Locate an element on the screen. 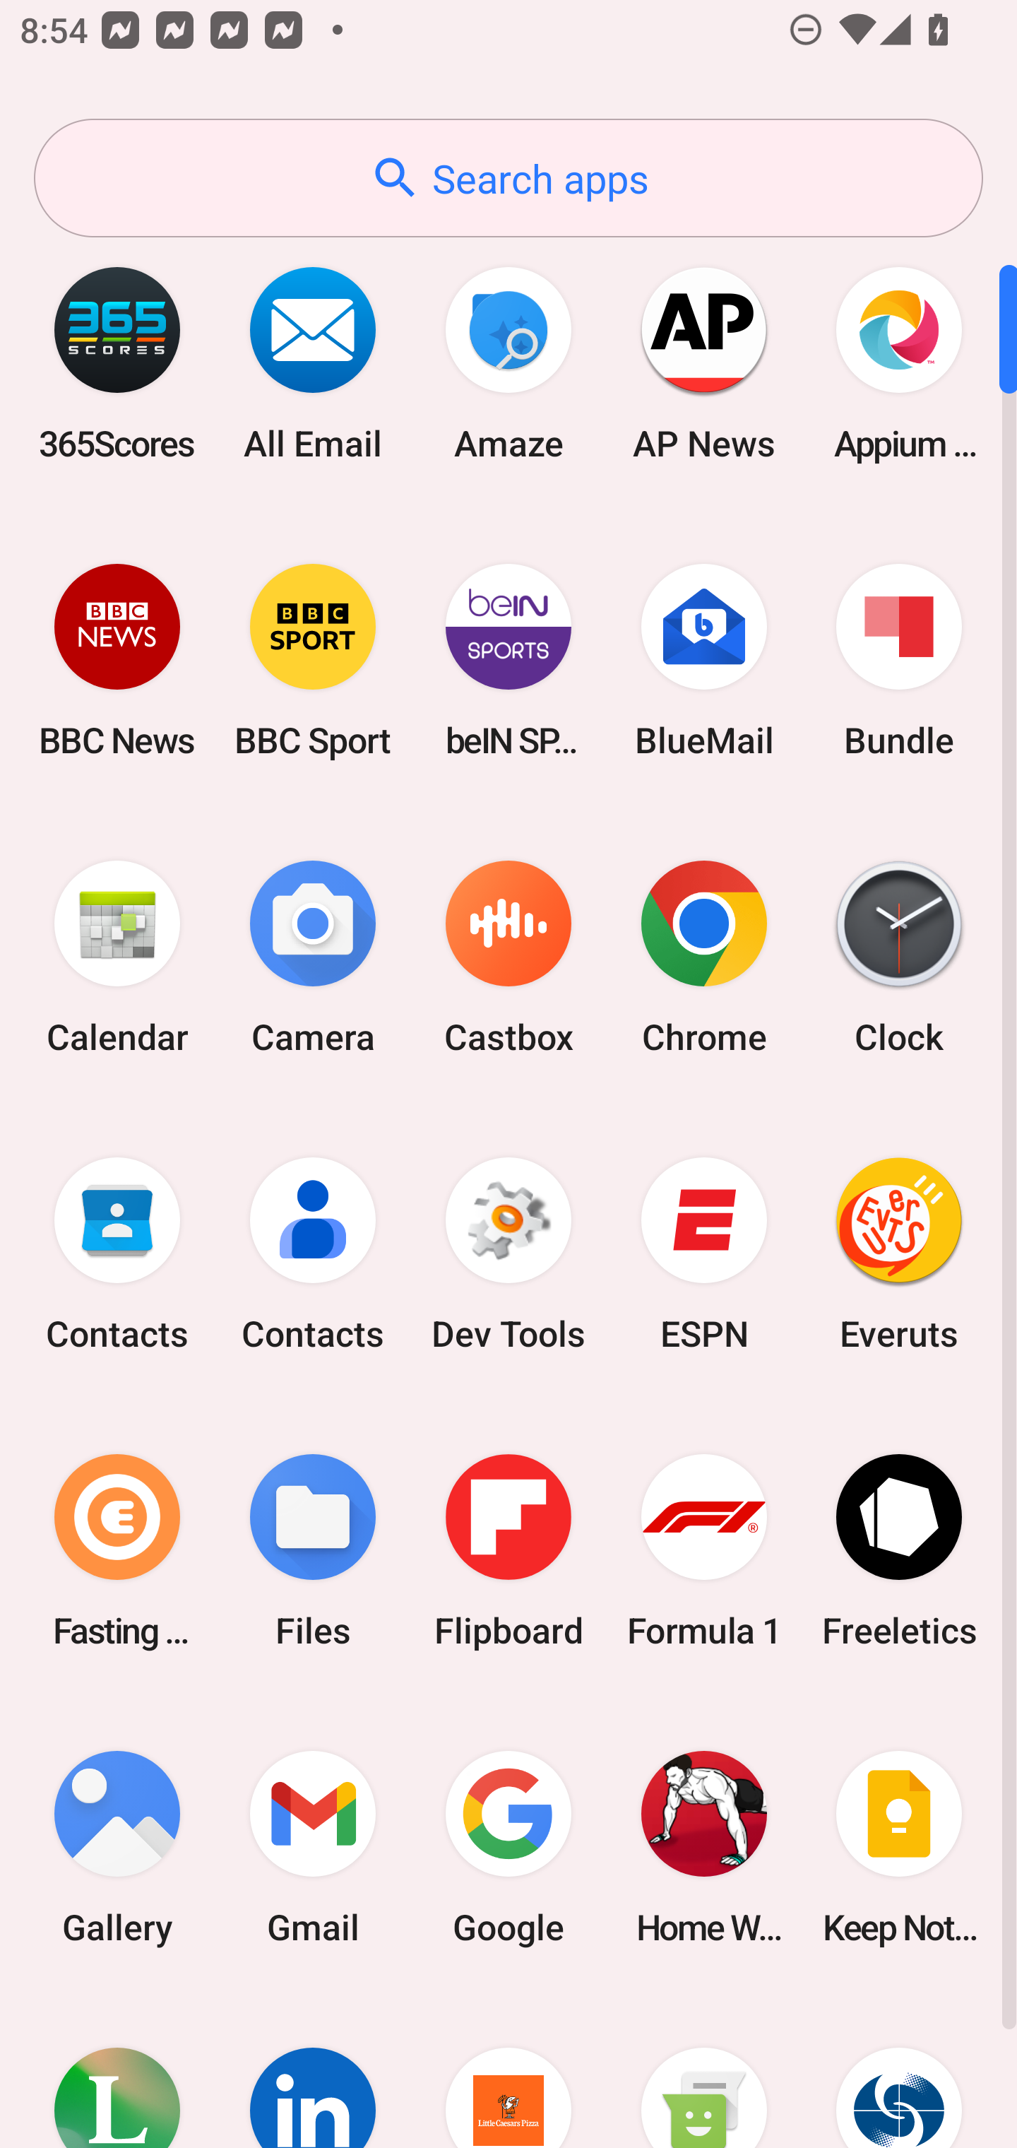 The height and width of the screenshot is (2148, 1017). AP News is located at coordinates (703, 363).